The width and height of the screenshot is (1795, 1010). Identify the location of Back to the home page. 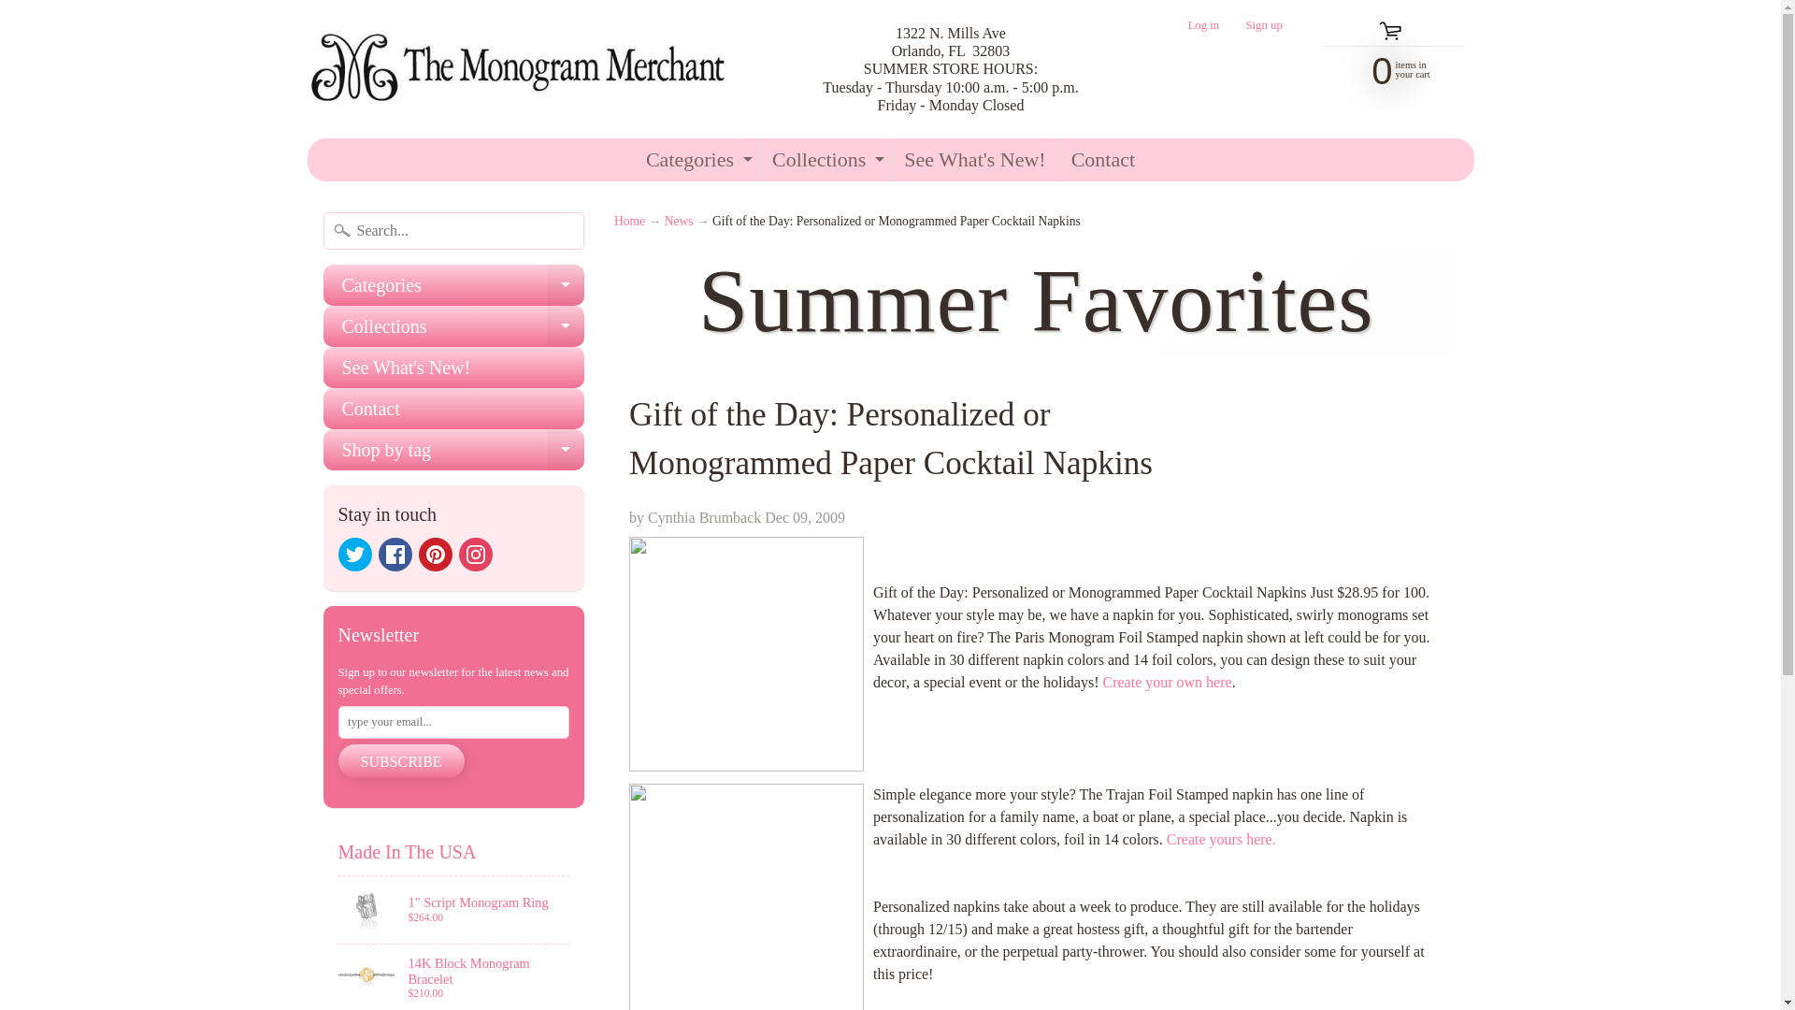
(355, 554).